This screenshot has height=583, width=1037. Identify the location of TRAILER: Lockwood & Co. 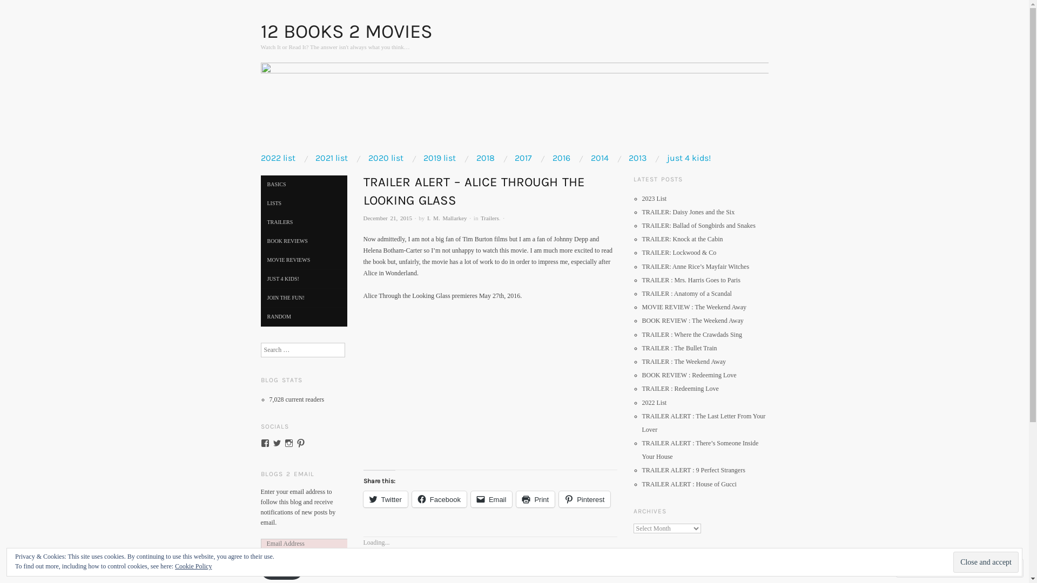
(679, 253).